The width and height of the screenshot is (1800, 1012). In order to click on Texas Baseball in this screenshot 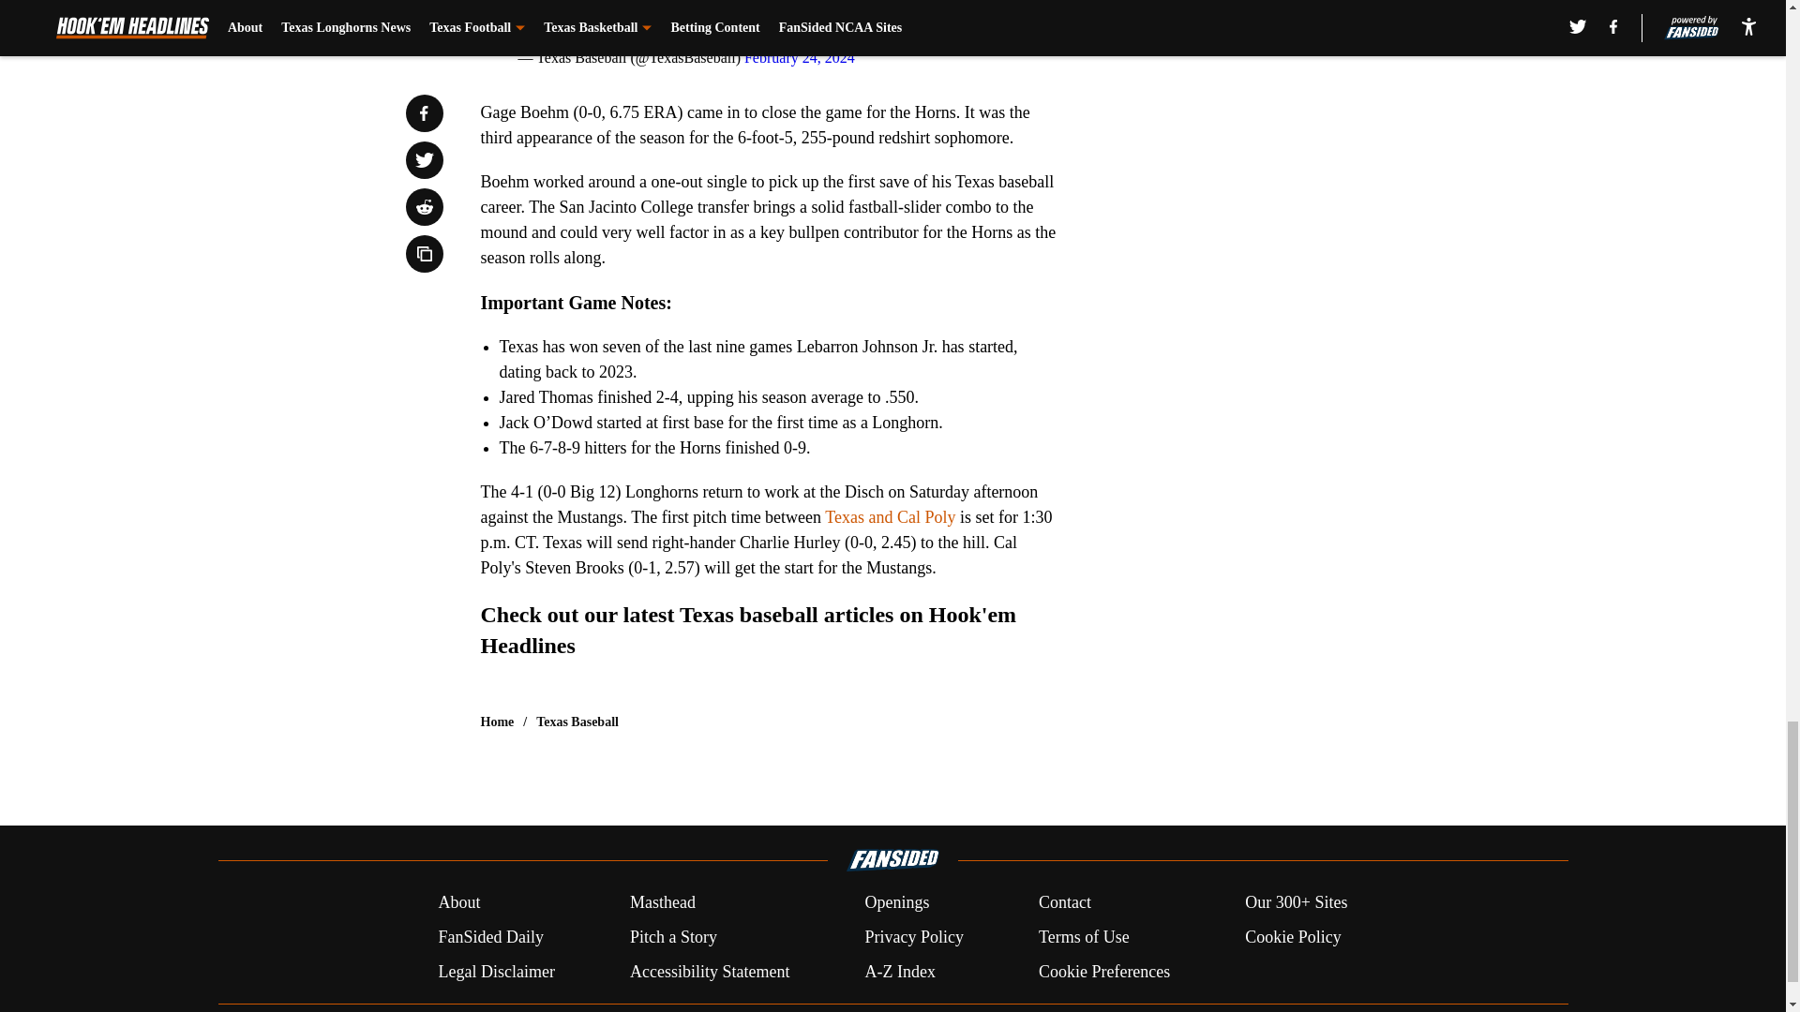, I will do `click(577, 722)`.